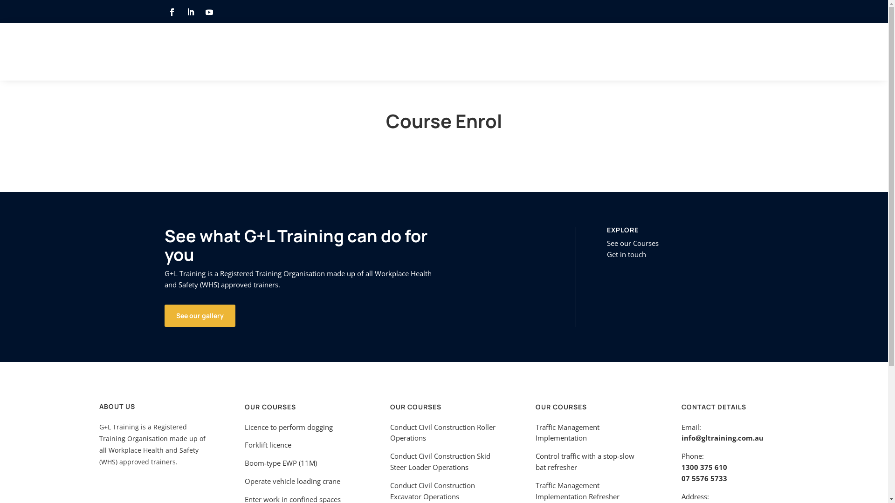 The image size is (895, 503). I want to click on Conduct Civil Construction Skid Steer Loader Operations, so click(440, 462).